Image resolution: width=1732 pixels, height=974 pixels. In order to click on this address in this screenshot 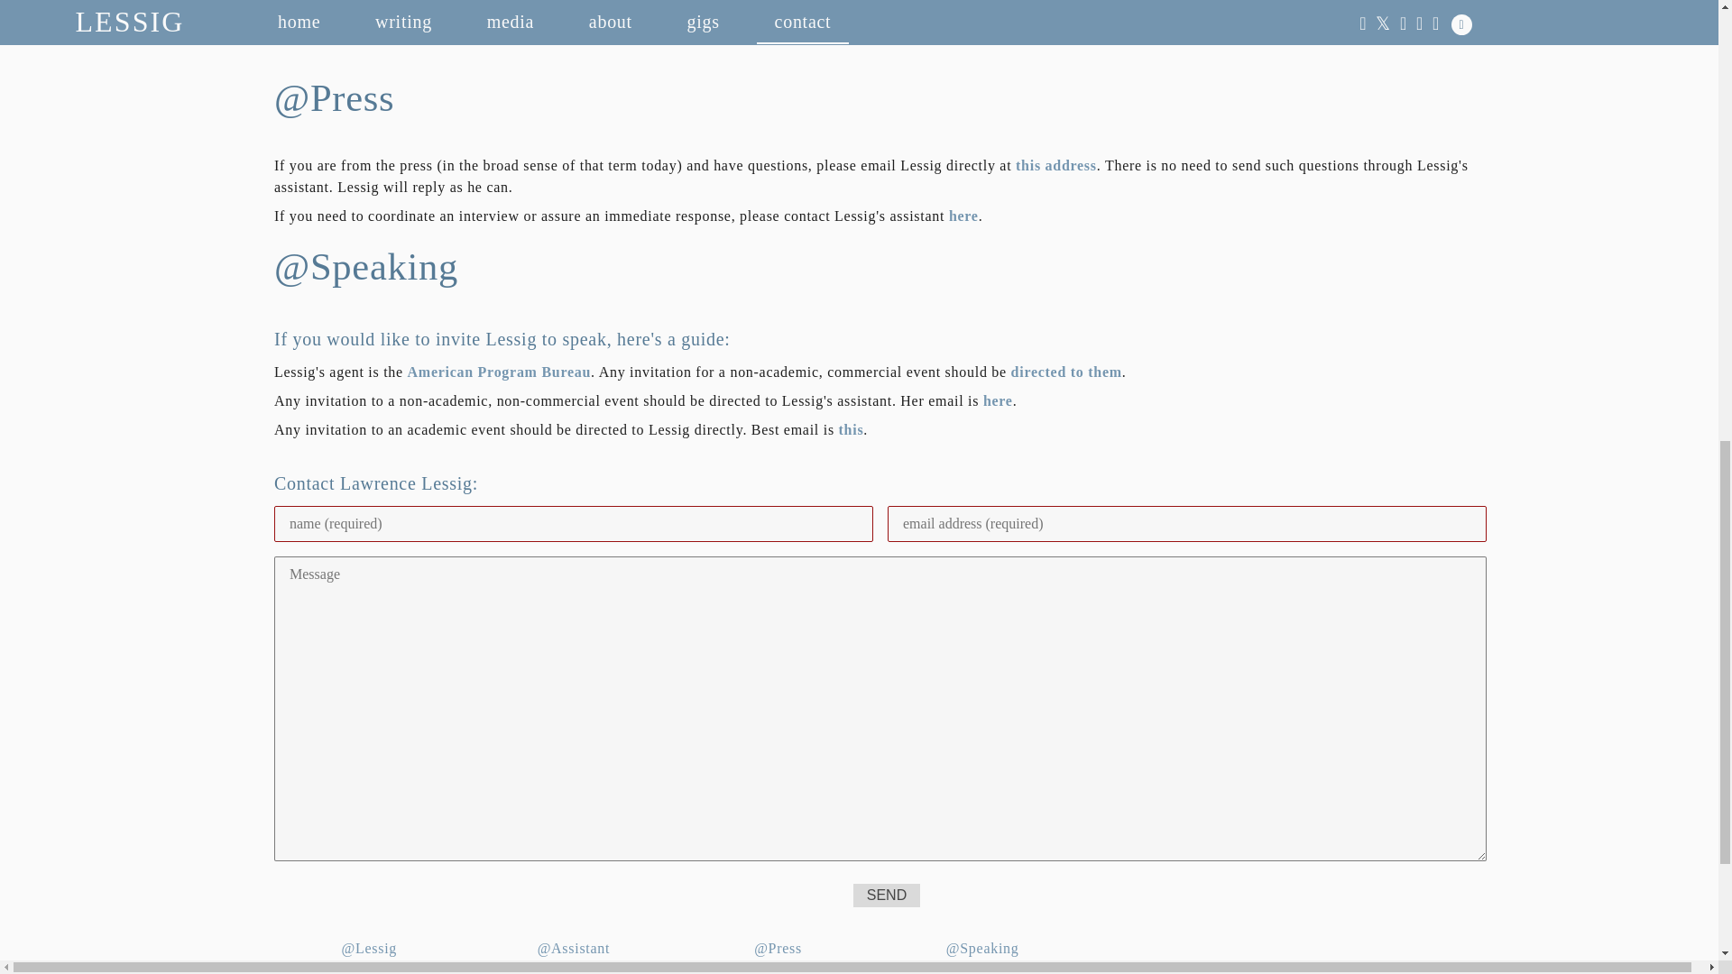, I will do `click(1055, 165)`.